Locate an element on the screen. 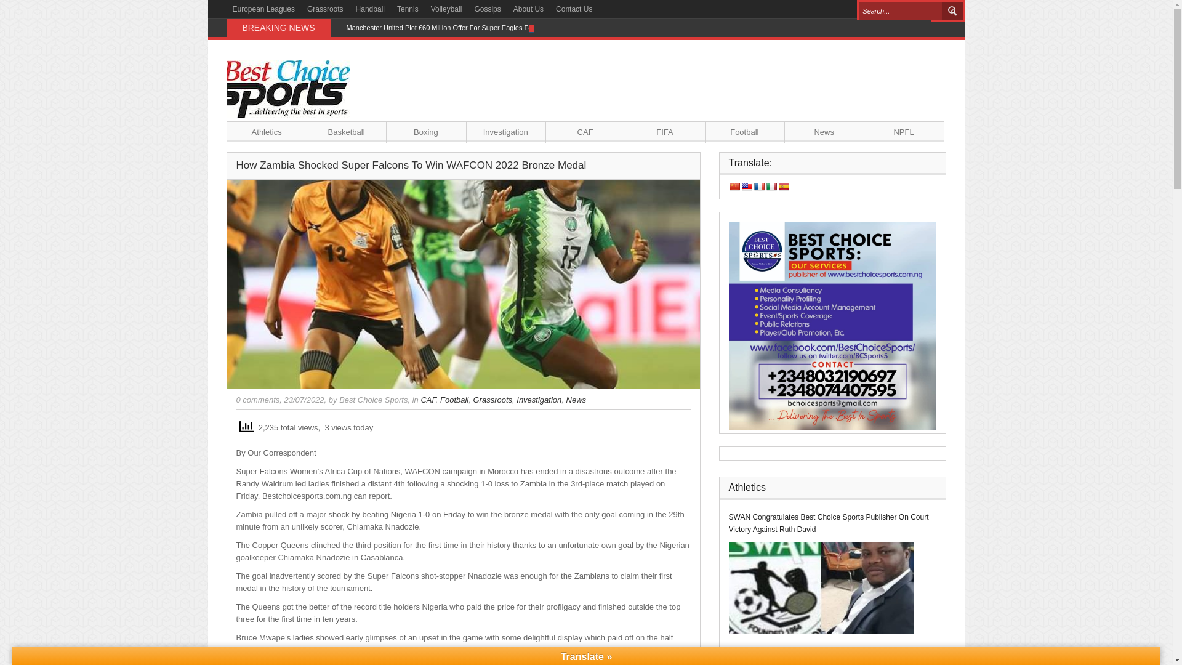 This screenshot has height=665, width=1182. Italian is located at coordinates (771, 186).